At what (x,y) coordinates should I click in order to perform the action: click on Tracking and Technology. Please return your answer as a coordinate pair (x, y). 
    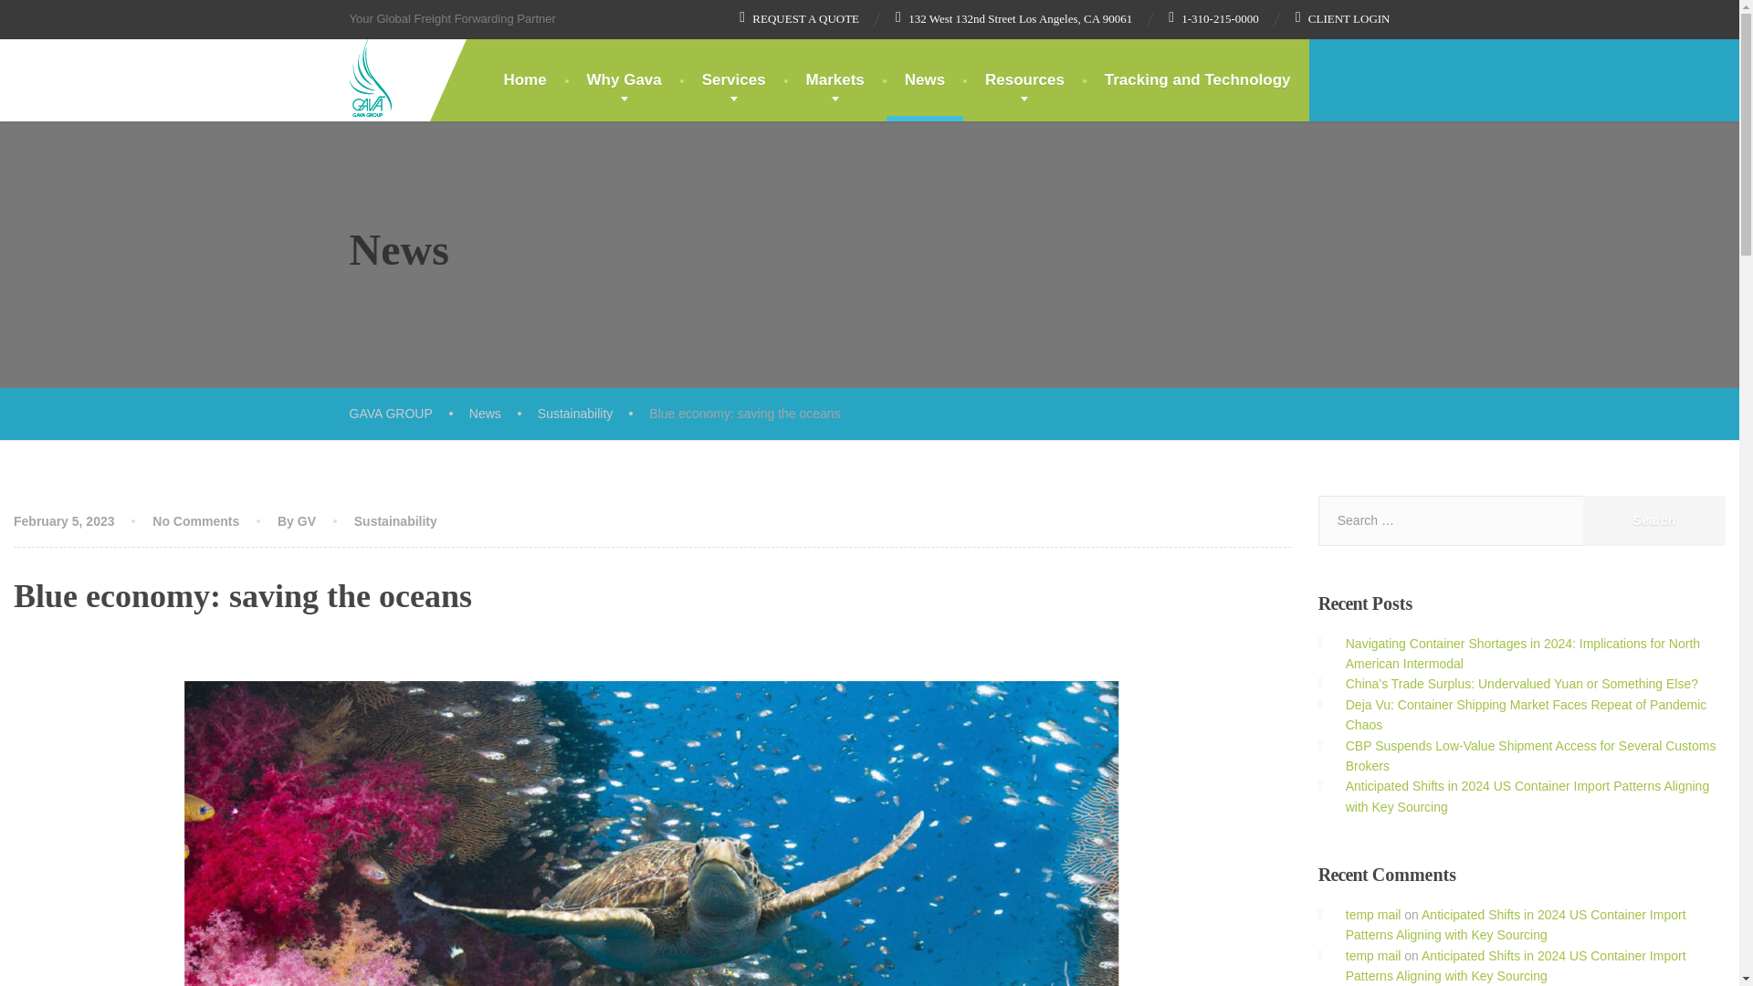
    Looking at the image, I should click on (1198, 80).